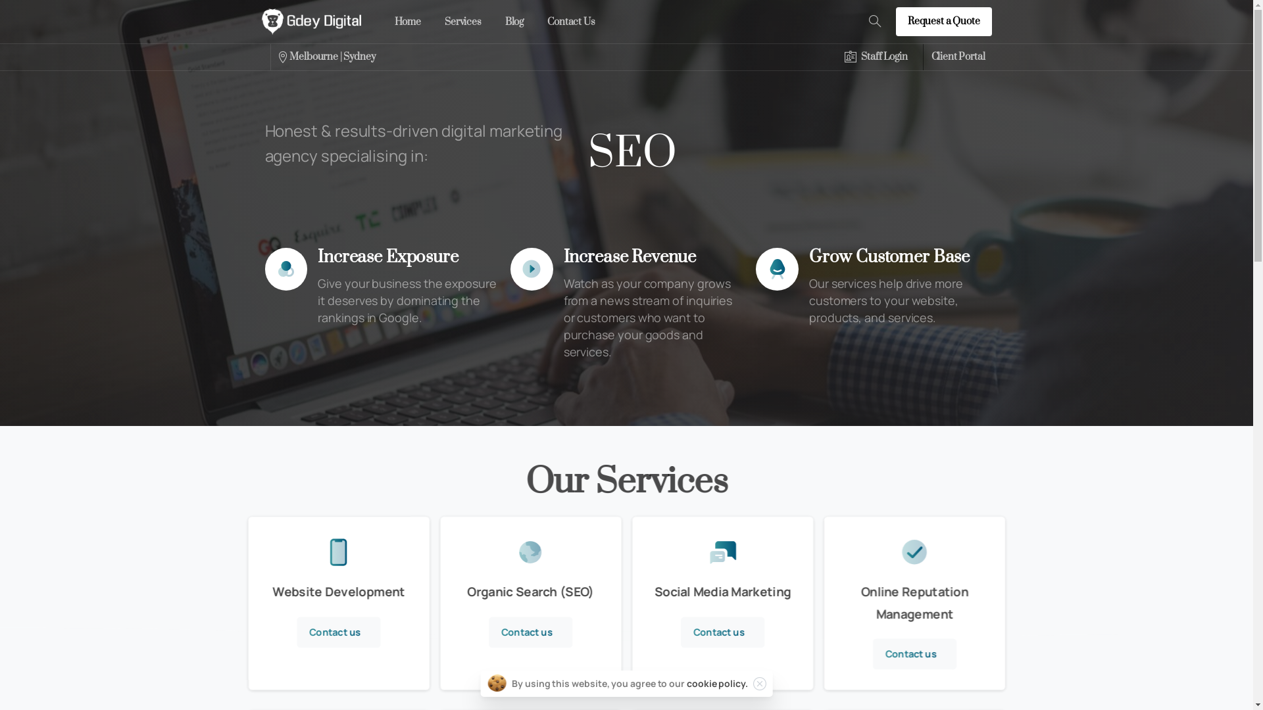 This screenshot has width=1263, height=710. What do you see at coordinates (721, 631) in the screenshot?
I see `Contact us` at bounding box center [721, 631].